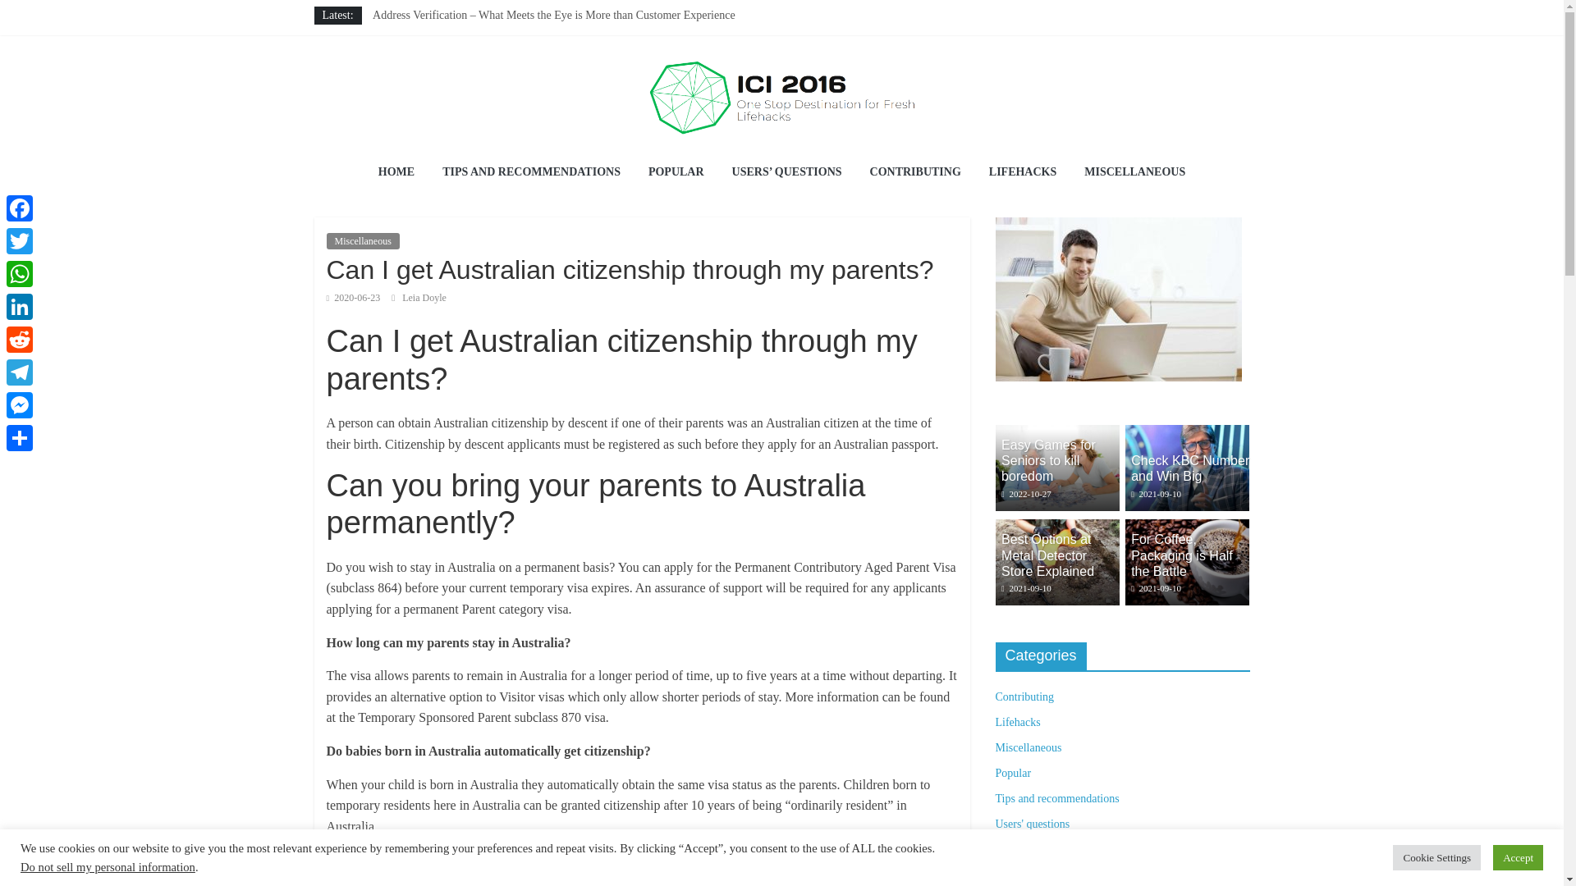  I want to click on Easy Games for Seniors to kill boredom, so click(1056, 433).